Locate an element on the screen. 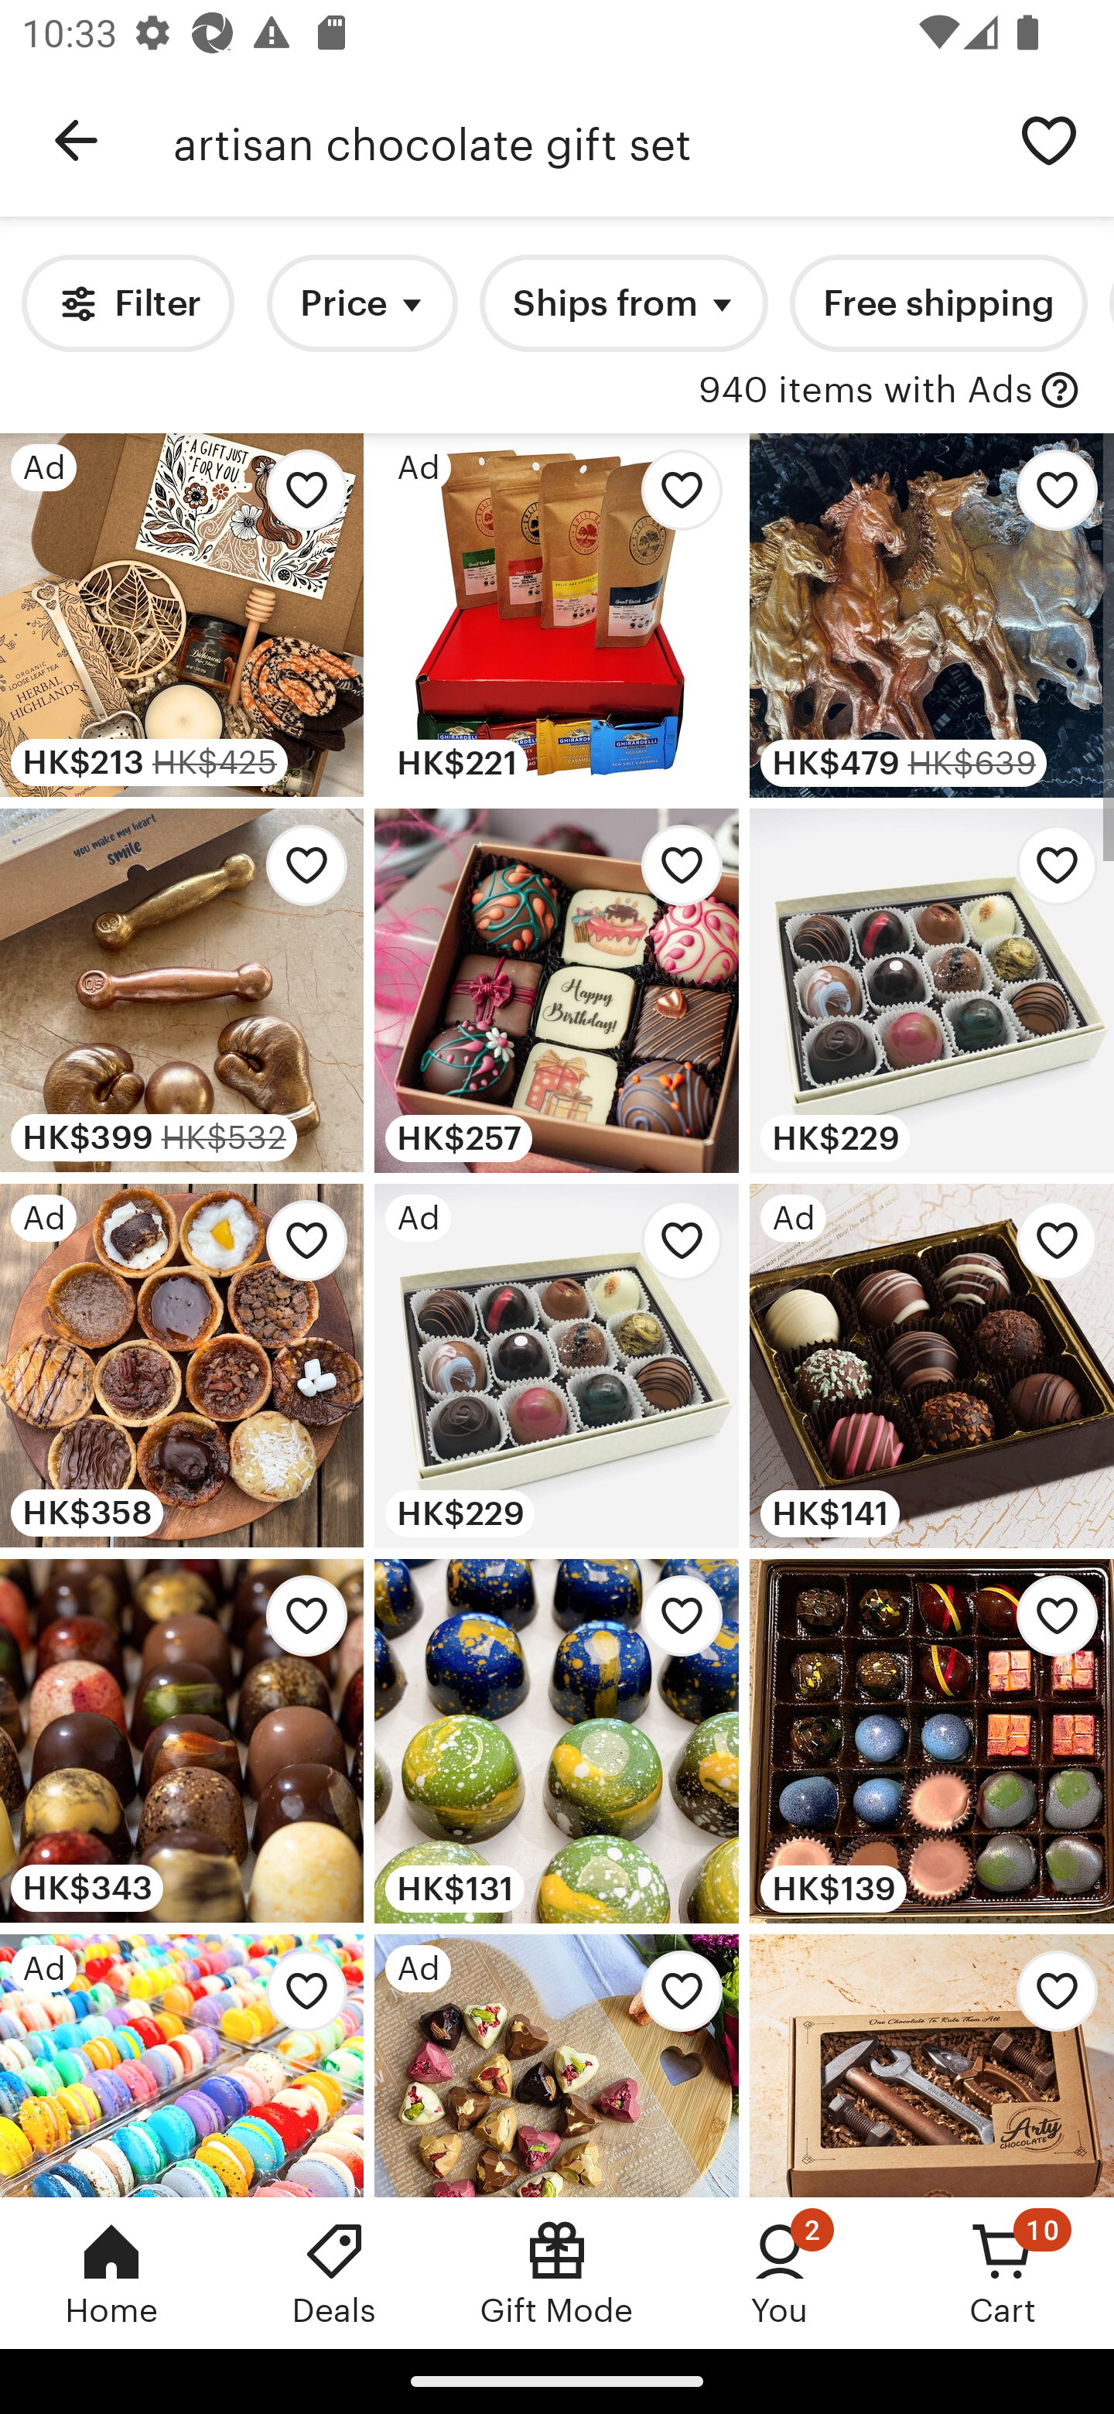  Cart, 10 new notifications Cart is located at coordinates (1003, 2272).